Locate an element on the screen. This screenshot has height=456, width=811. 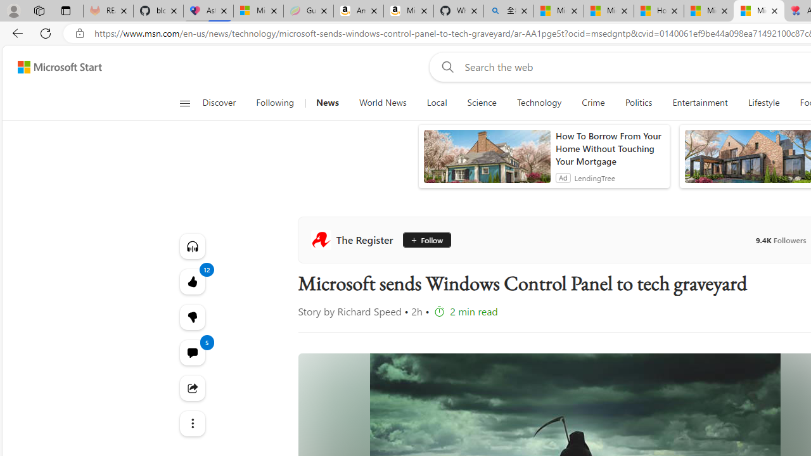
Local is located at coordinates (436, 103).